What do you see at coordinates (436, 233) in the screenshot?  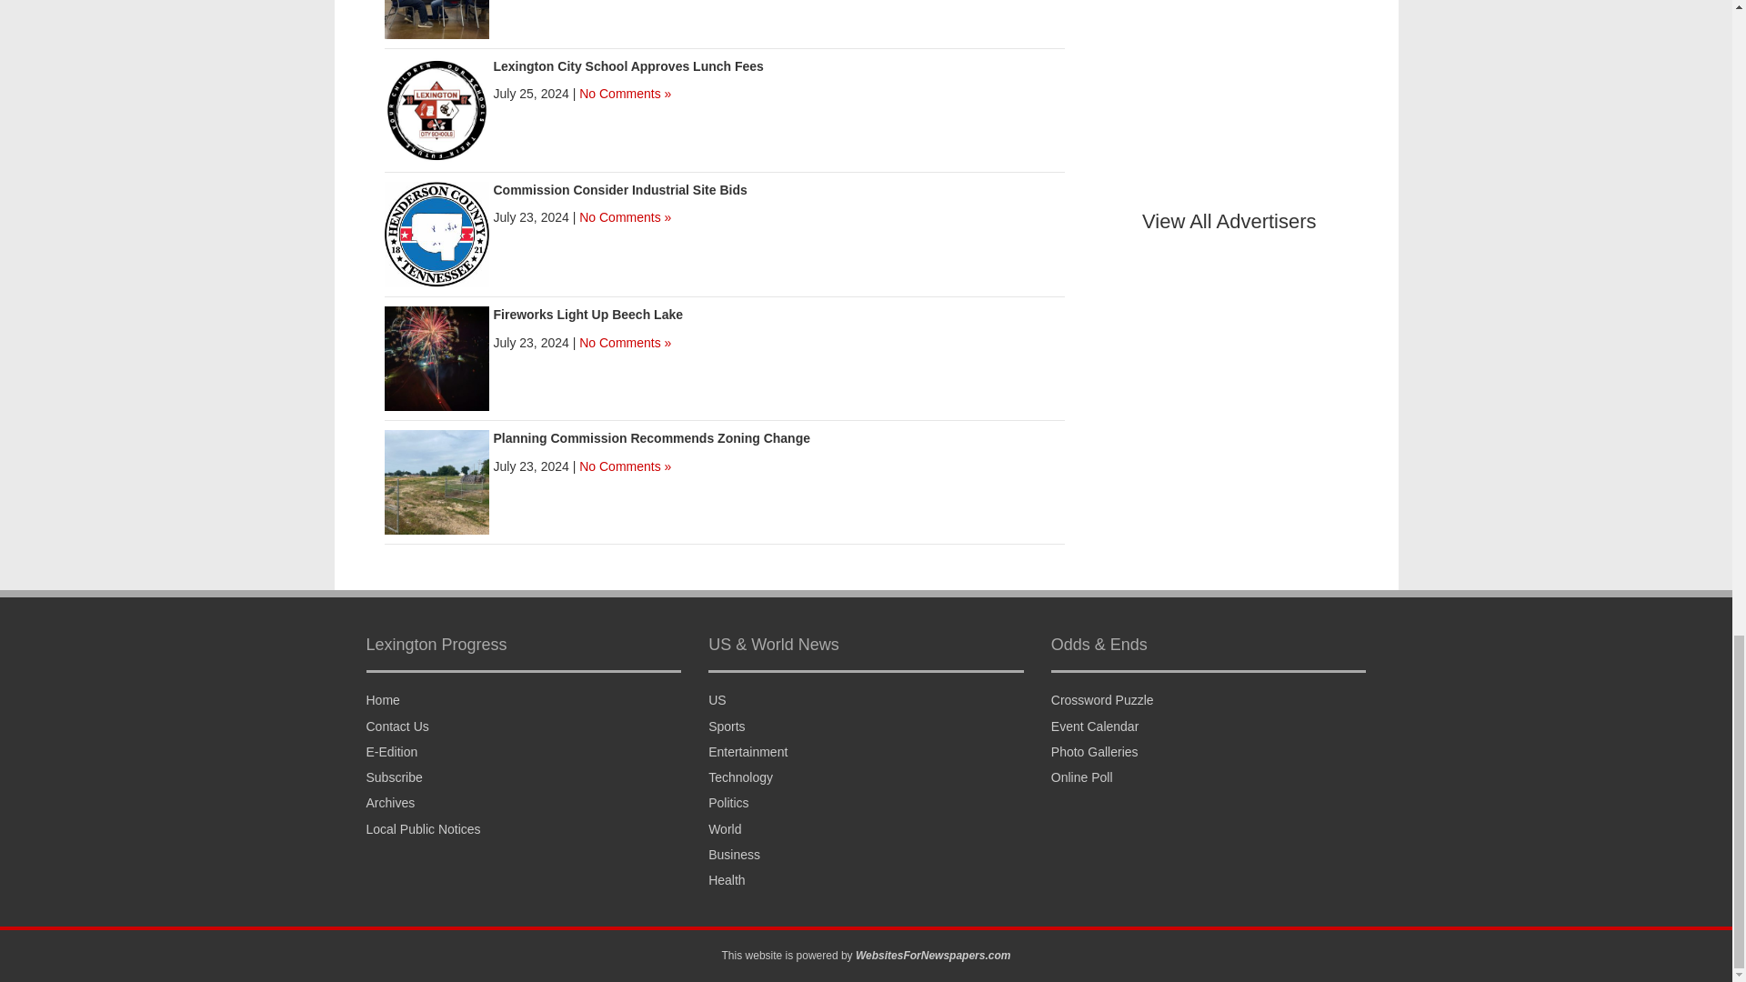 I see `Commission Consider Industrial Site Bids` at bounding box center [436, 233].